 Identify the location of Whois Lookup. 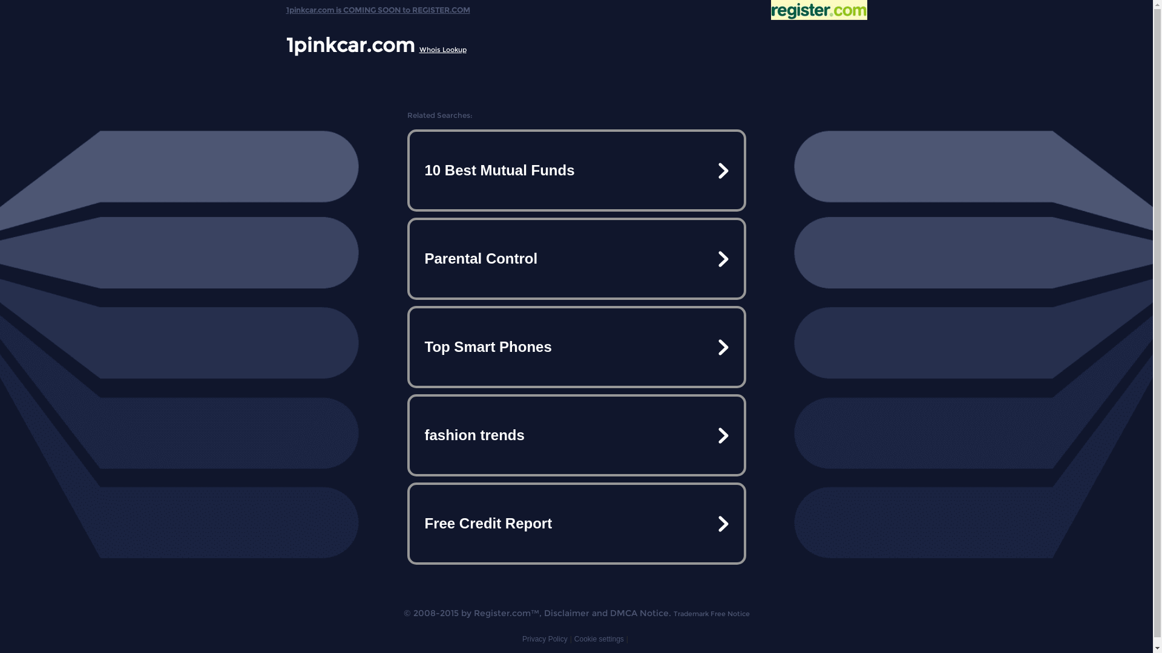
(442, 50).